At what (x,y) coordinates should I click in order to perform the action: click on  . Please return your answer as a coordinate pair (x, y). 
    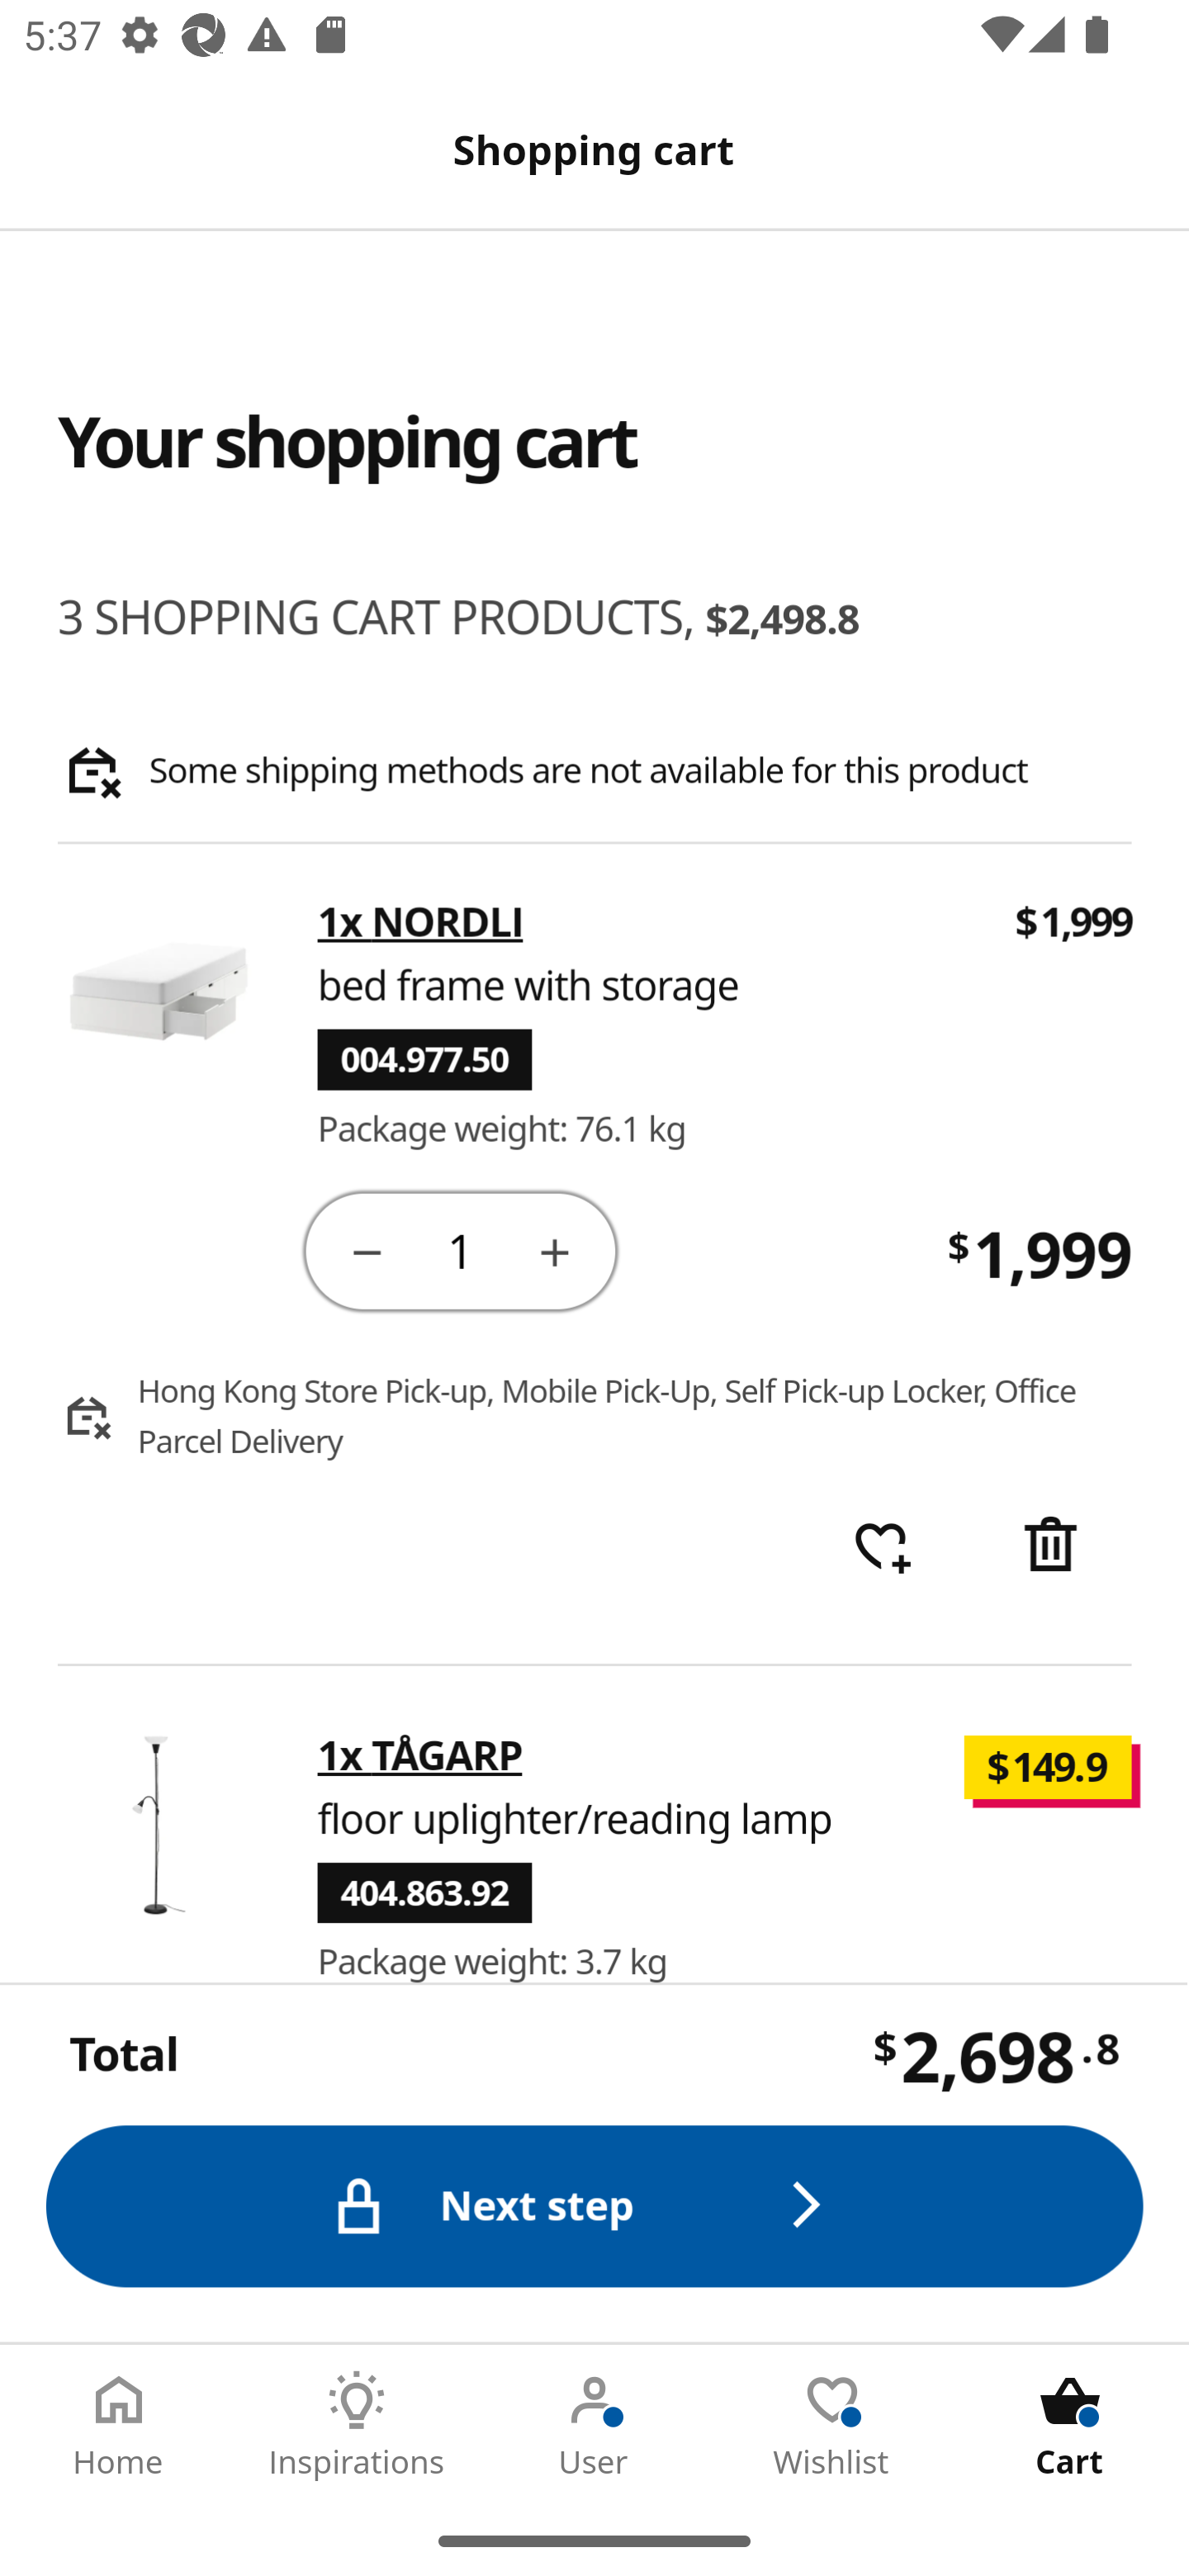
    Looking at the image, I should click on (882, 1547).